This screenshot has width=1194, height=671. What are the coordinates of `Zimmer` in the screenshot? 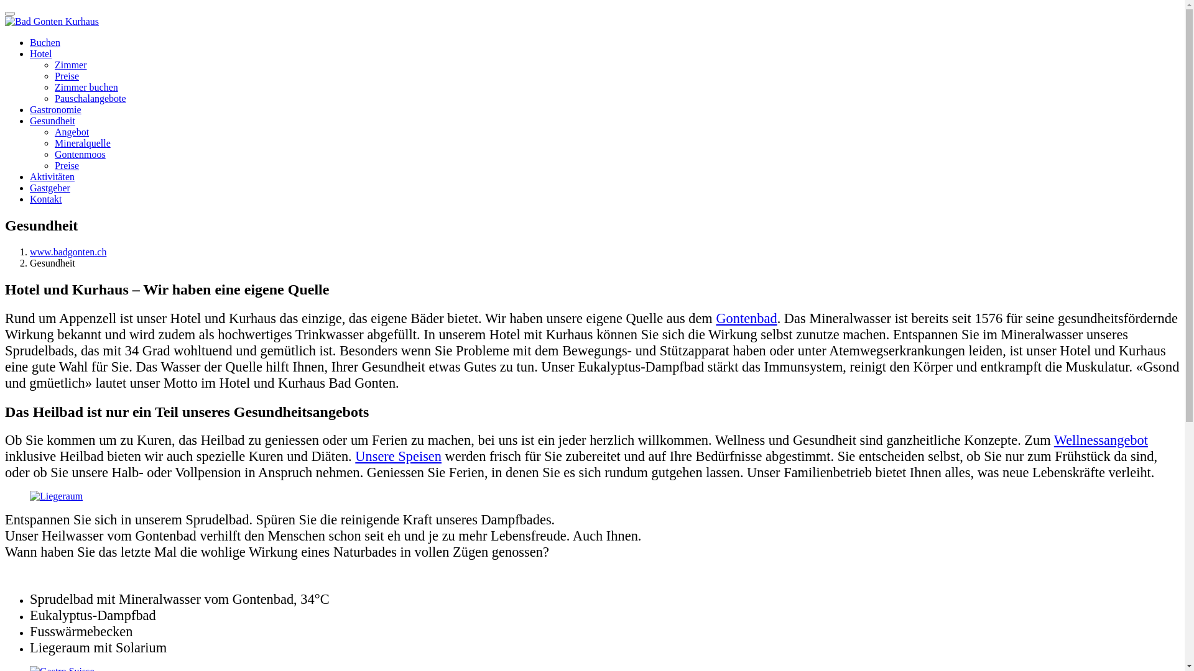 It's located at (71, 65).